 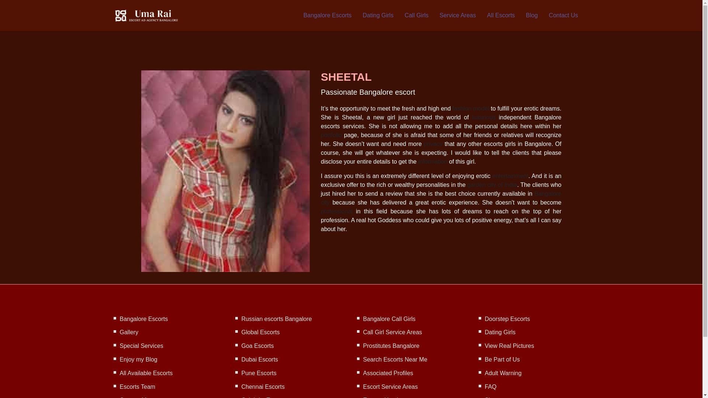 What do you see at coordinates (129, 332) in the screenshot?
I see `Gallery` at bounding box center [129, 332].